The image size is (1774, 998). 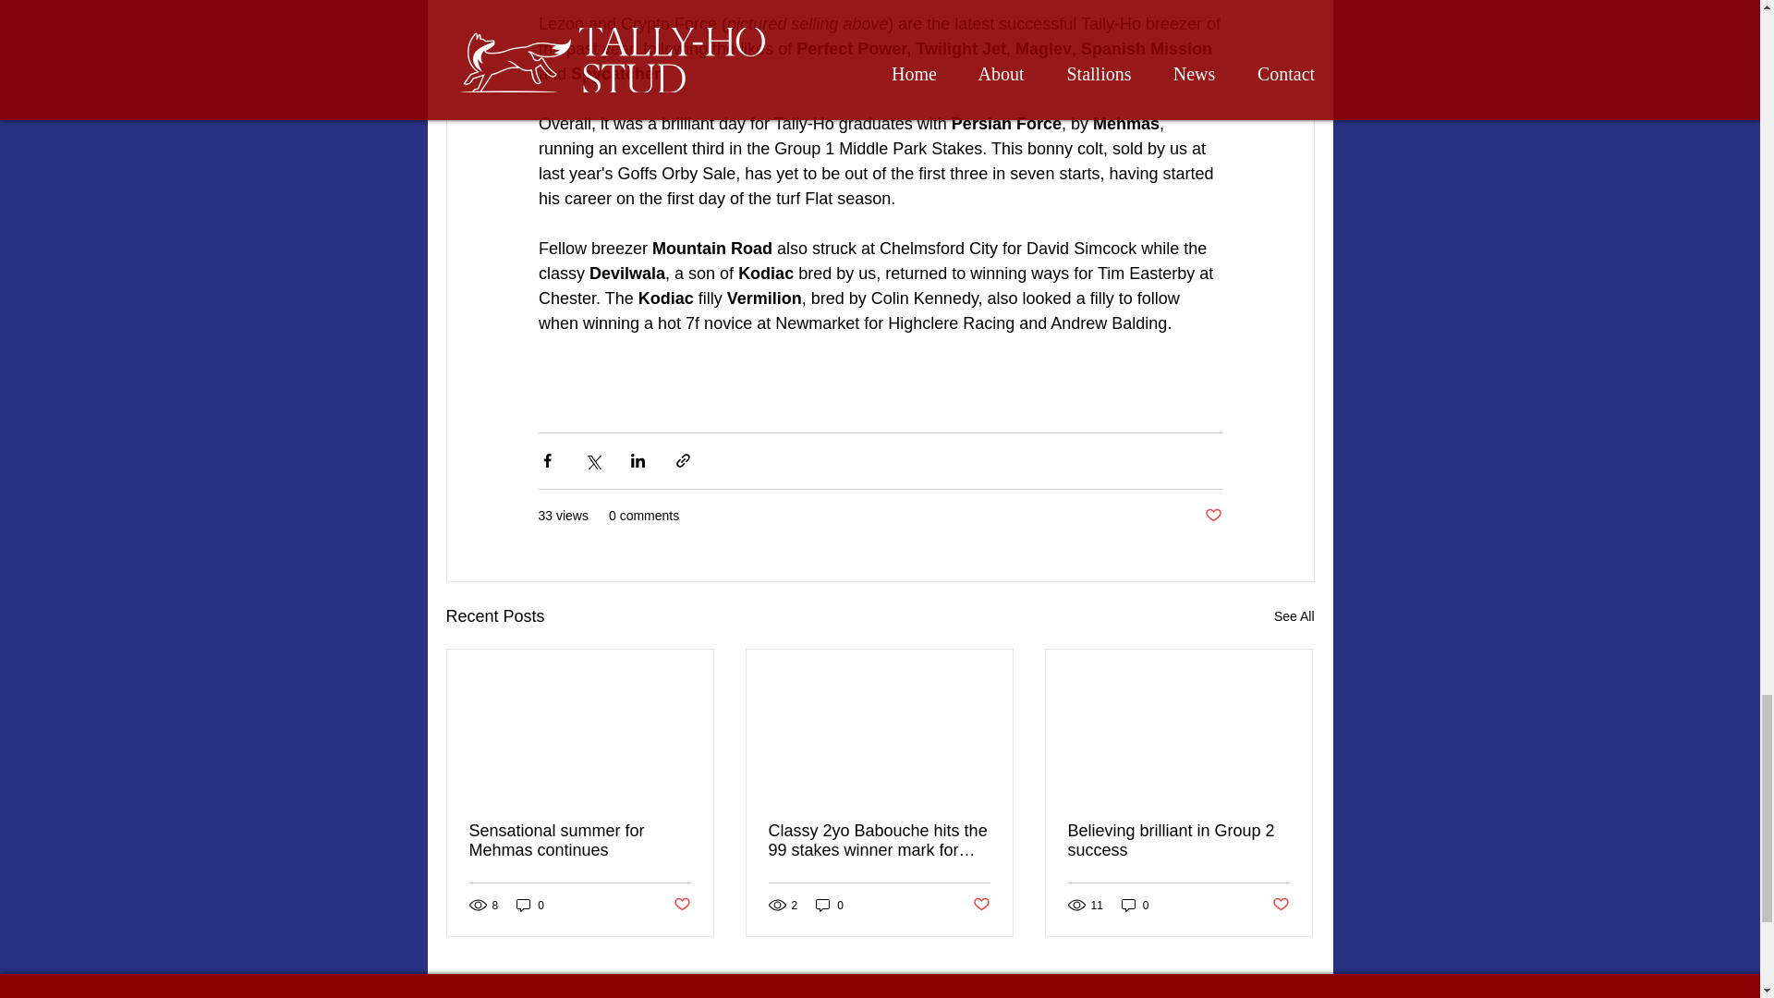 What do you see at coordinates (830, 905) in the screenshot?
I see `0` at bounding box center [830, 905].